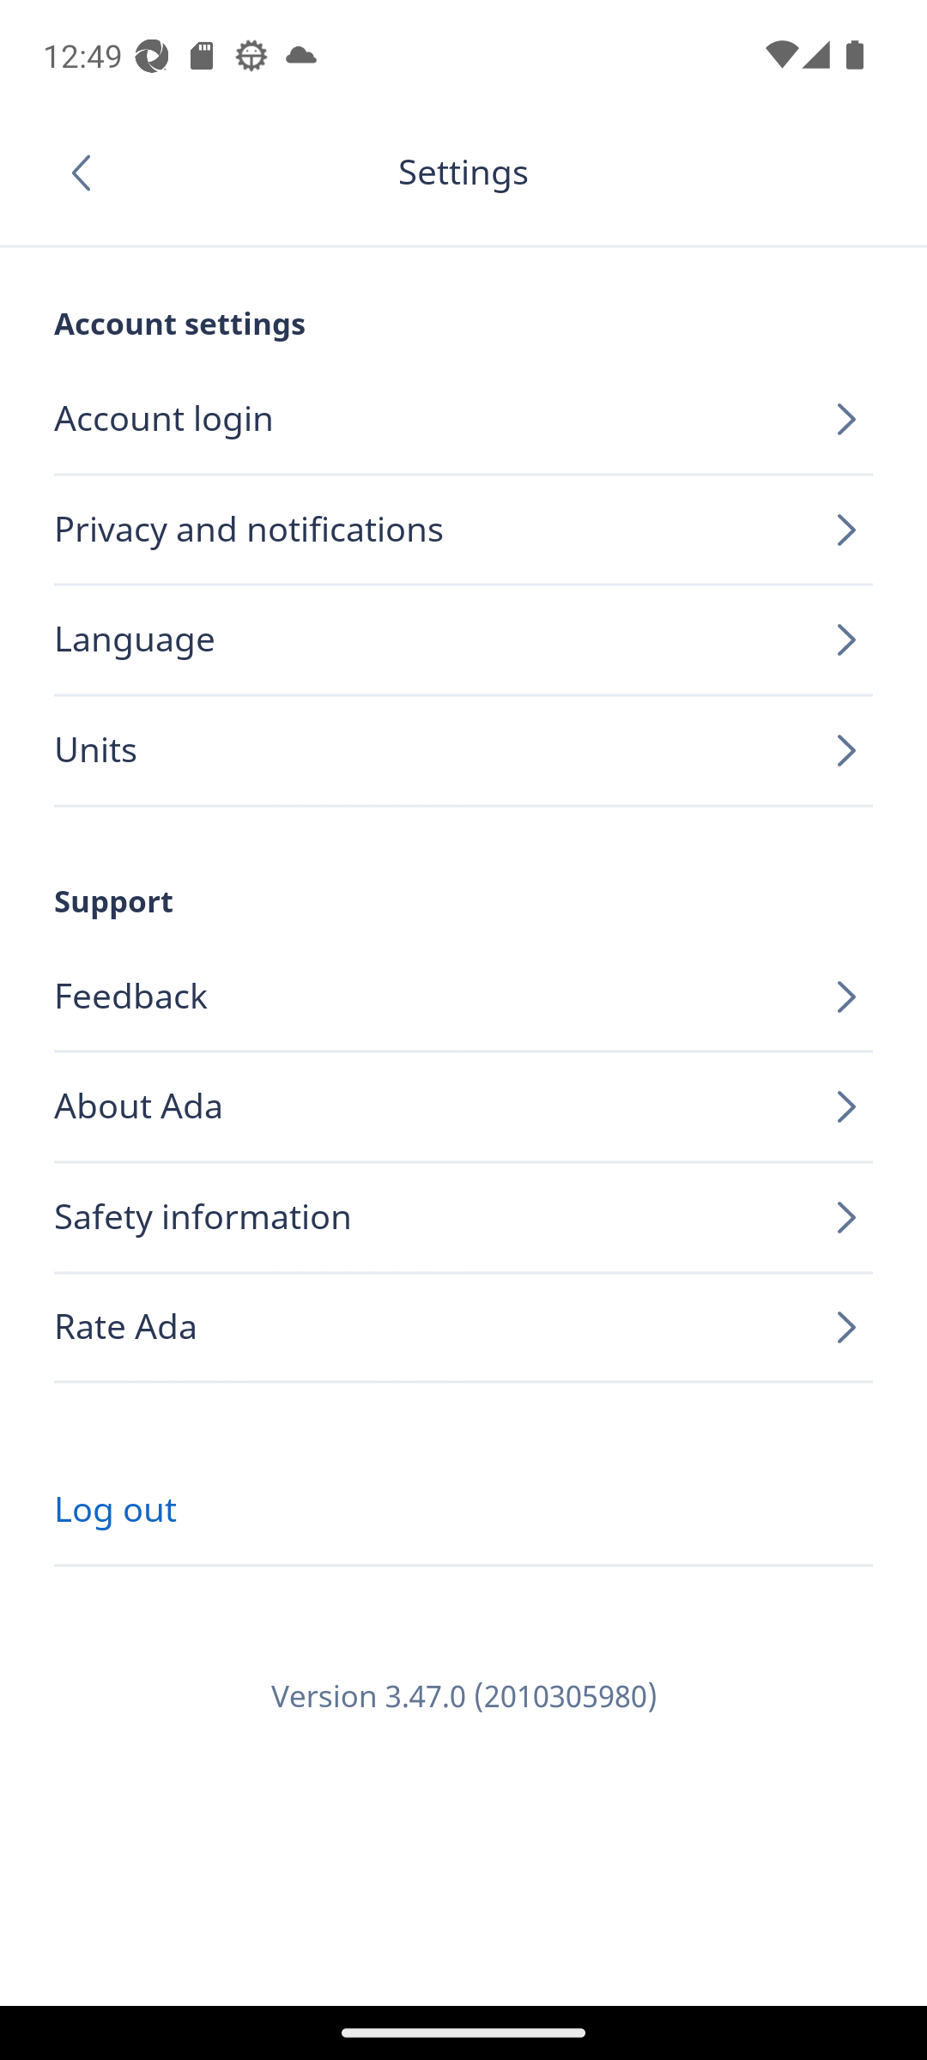 This screenshot has height=2060, width=927. I want to click on Units, so click(463, 752).